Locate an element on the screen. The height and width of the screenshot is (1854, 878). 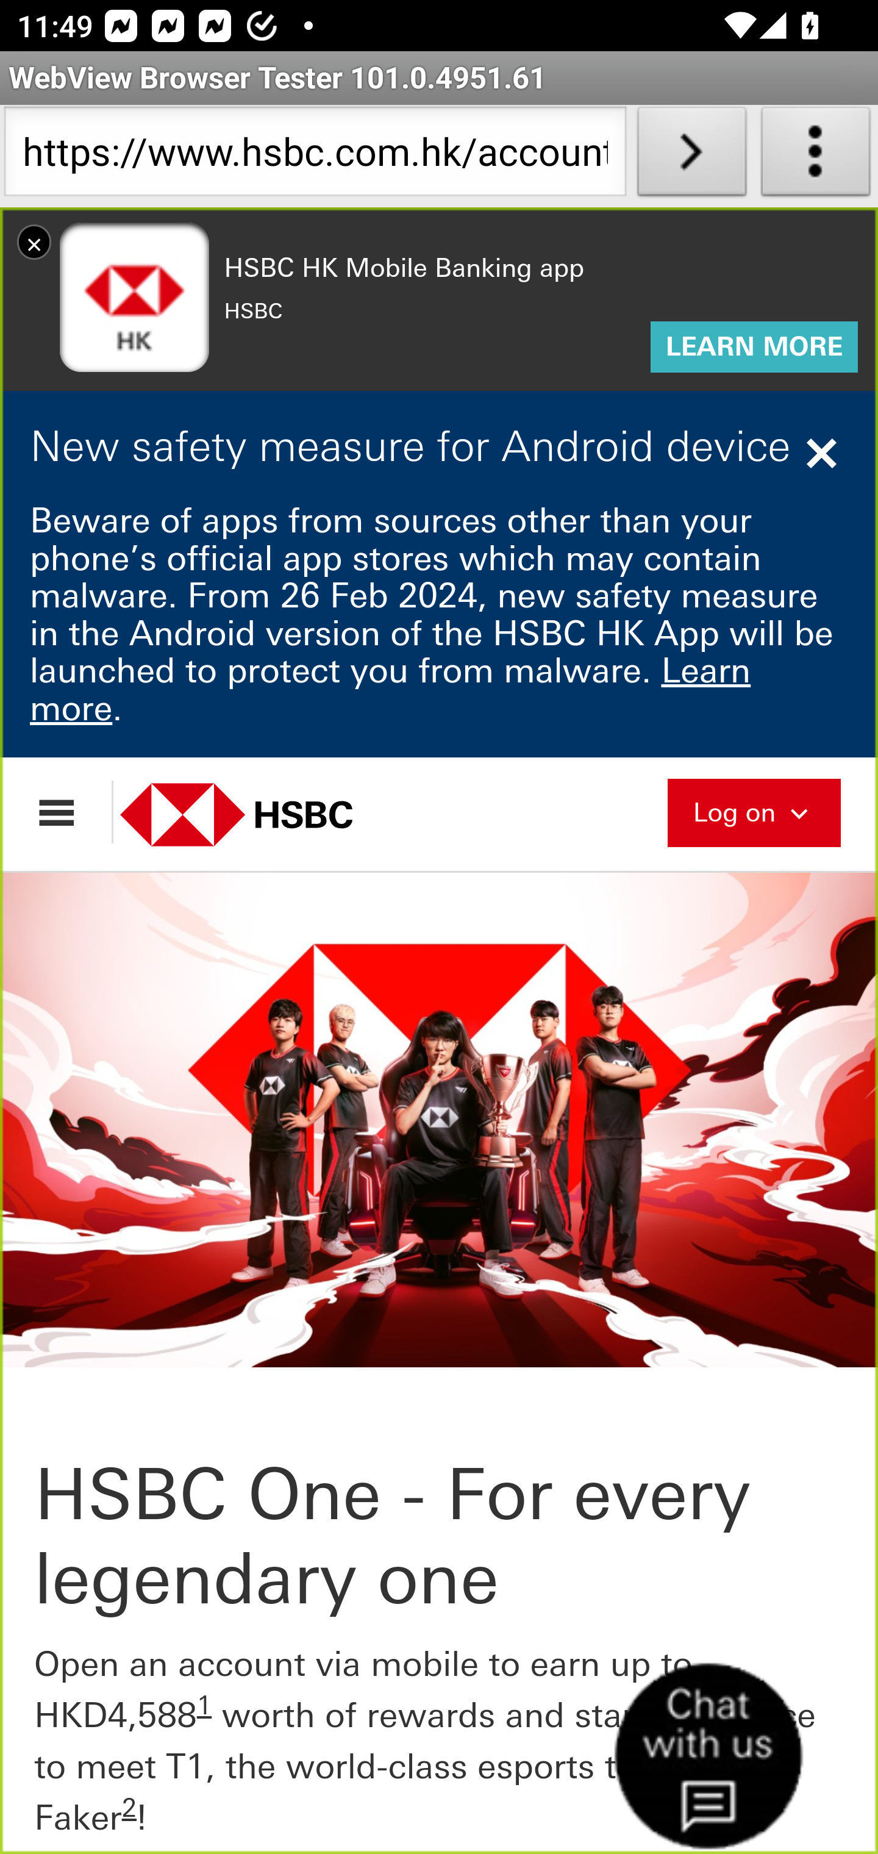
Footnote link 2 is located at coordinates (129, 1808).